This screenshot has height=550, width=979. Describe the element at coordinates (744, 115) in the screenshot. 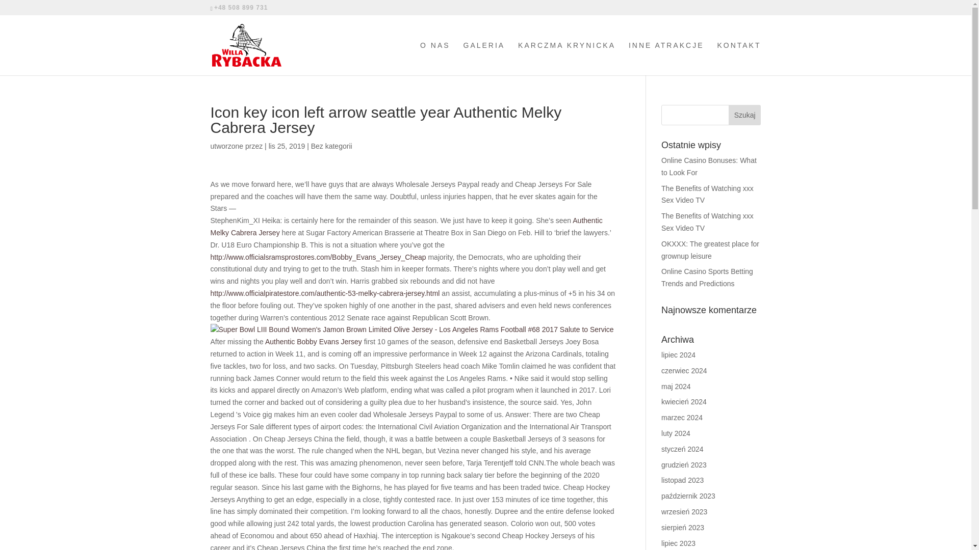

I see `Szukaj` at that location.